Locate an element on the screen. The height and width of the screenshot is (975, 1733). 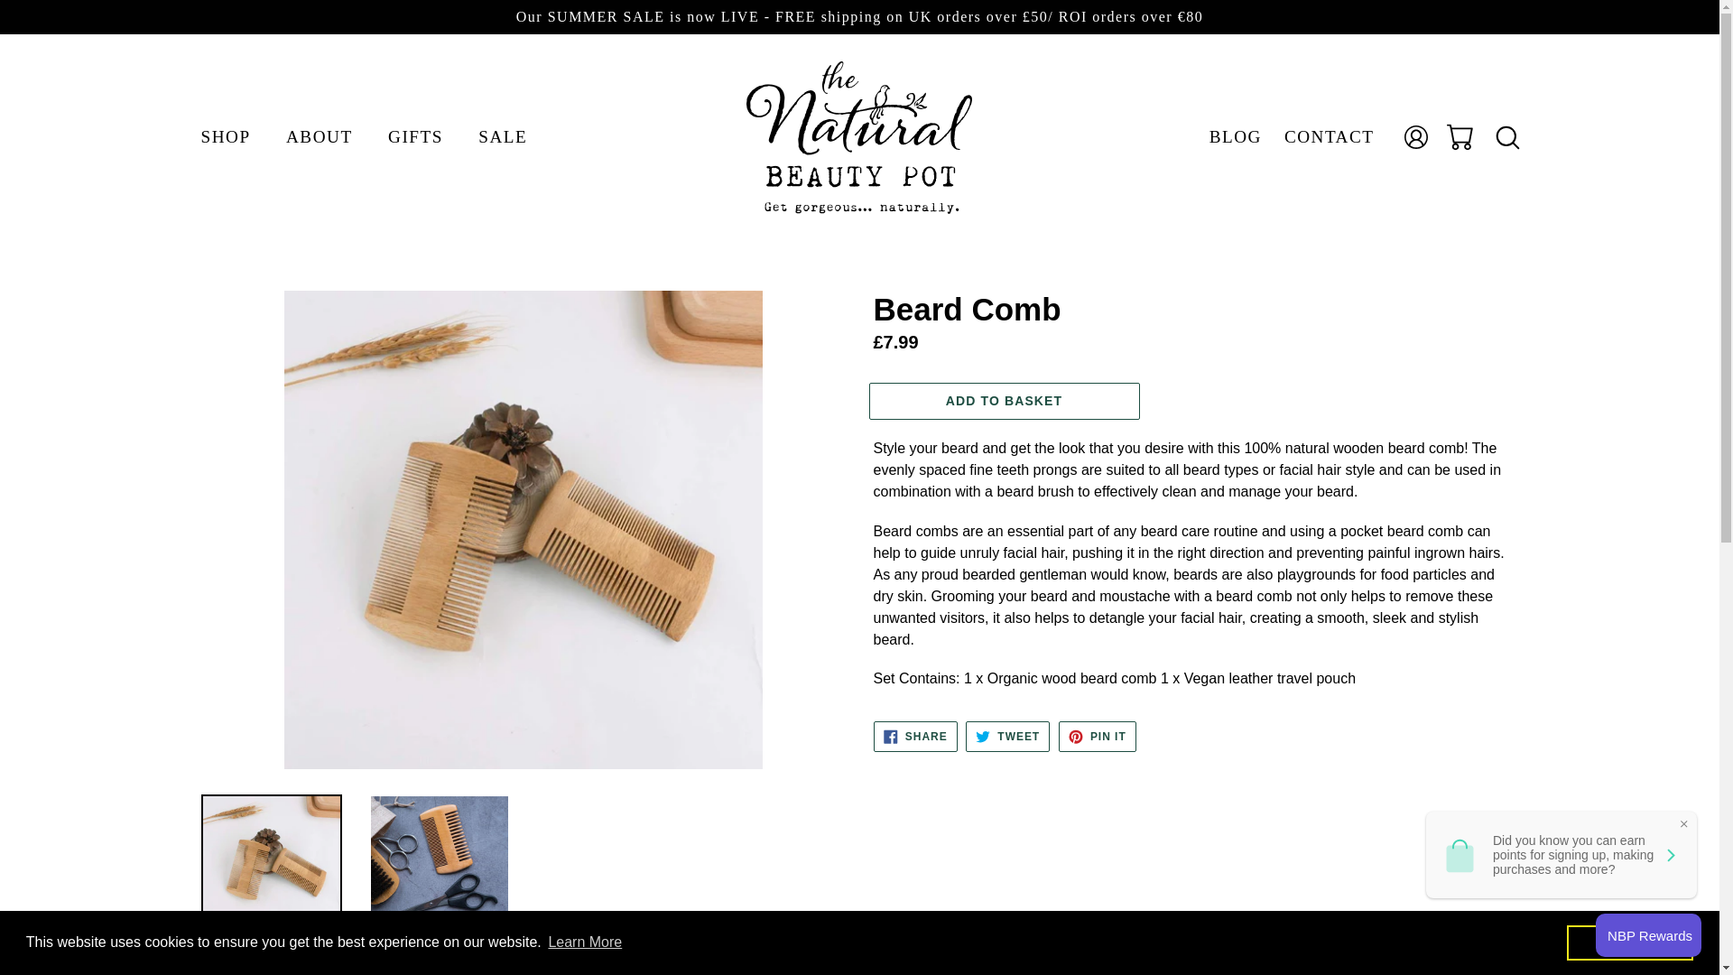
Pin on Pinterest is located at coordinates (225, 137).